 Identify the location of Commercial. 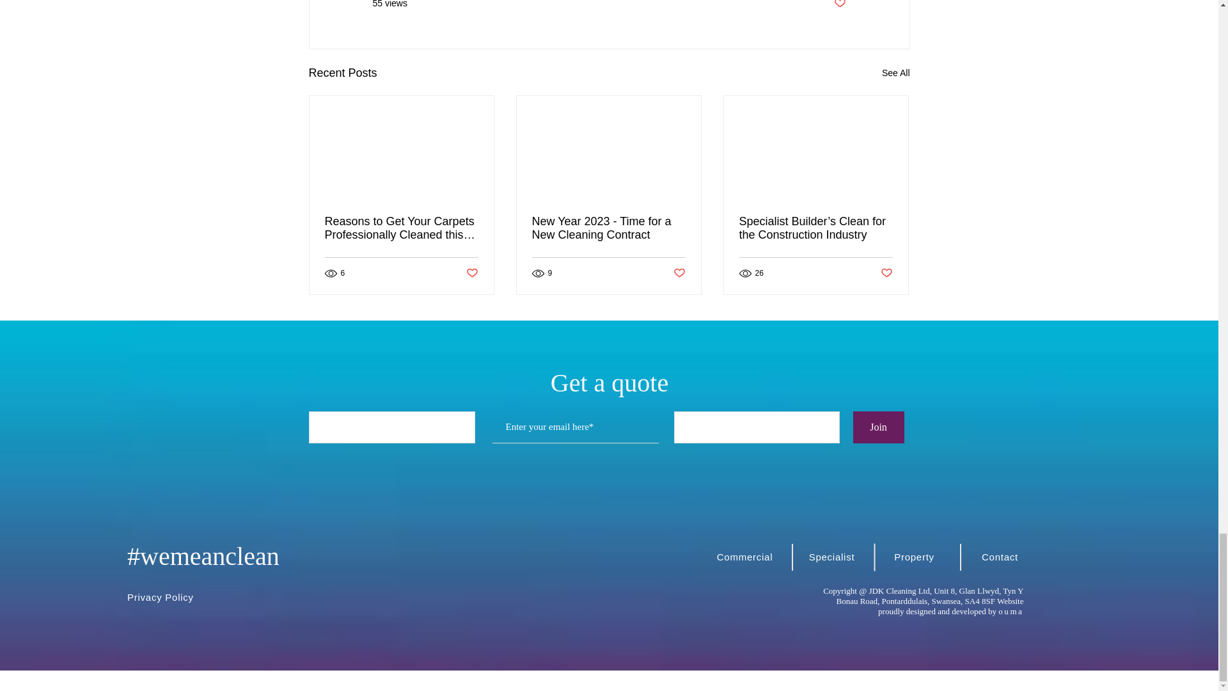
(746, 556).